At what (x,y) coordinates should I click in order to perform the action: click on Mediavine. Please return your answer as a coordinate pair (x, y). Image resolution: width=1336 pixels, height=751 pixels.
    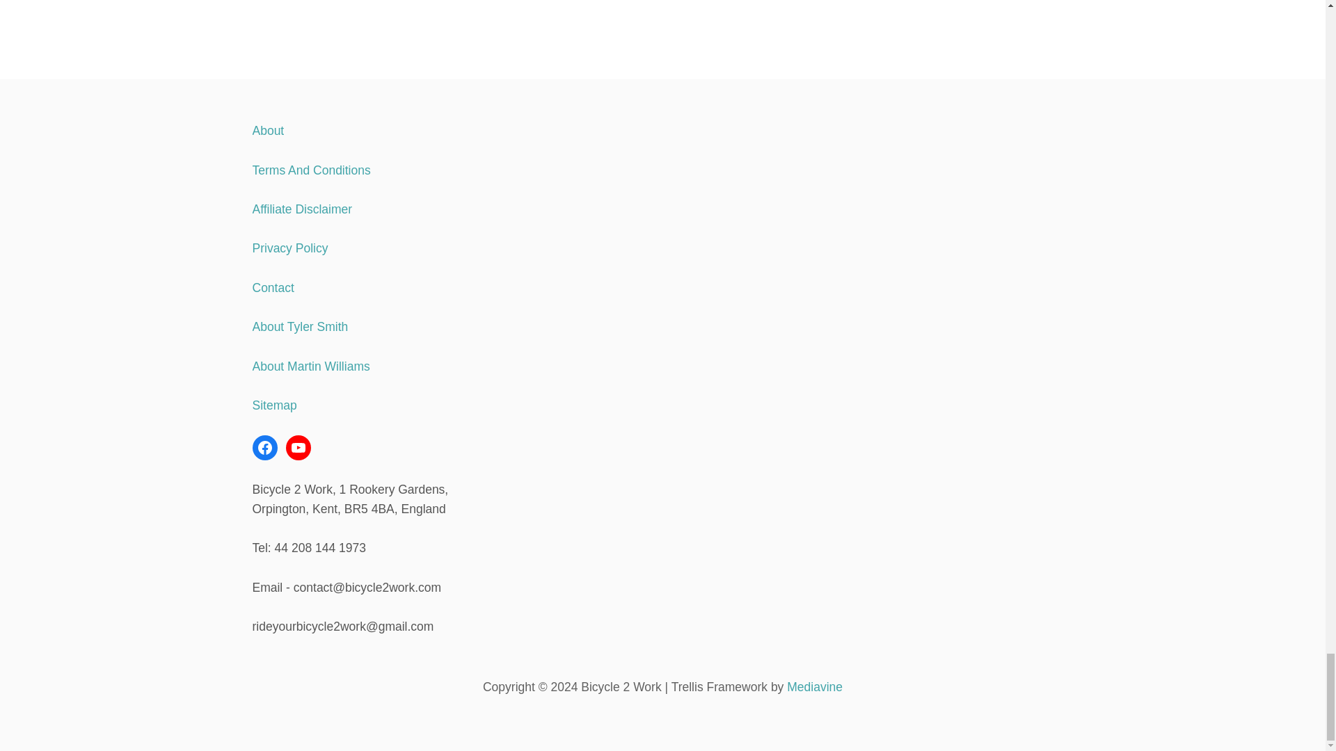
    Looking at the image, I should click on (814, 687).